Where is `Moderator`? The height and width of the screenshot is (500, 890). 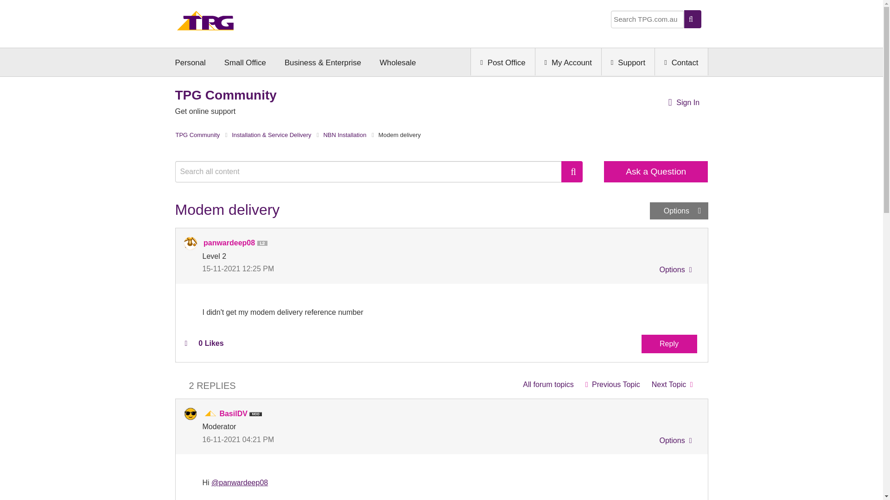
Moderator is located at coordinates (210, 414).